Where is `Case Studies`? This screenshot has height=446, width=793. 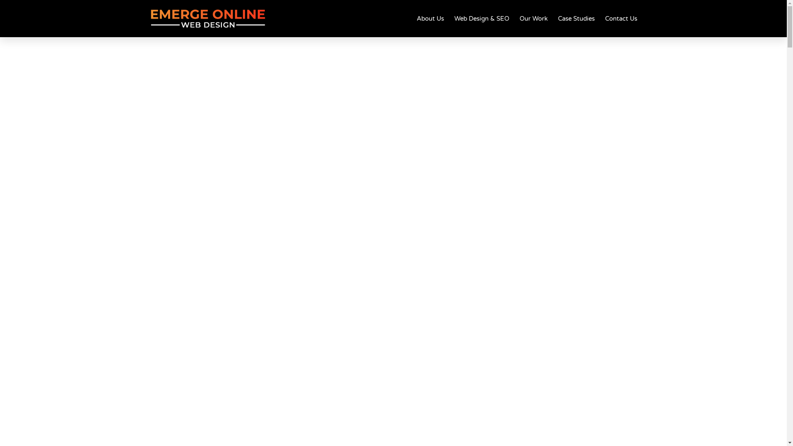 Case Studies is located at coordinates (576, 19).